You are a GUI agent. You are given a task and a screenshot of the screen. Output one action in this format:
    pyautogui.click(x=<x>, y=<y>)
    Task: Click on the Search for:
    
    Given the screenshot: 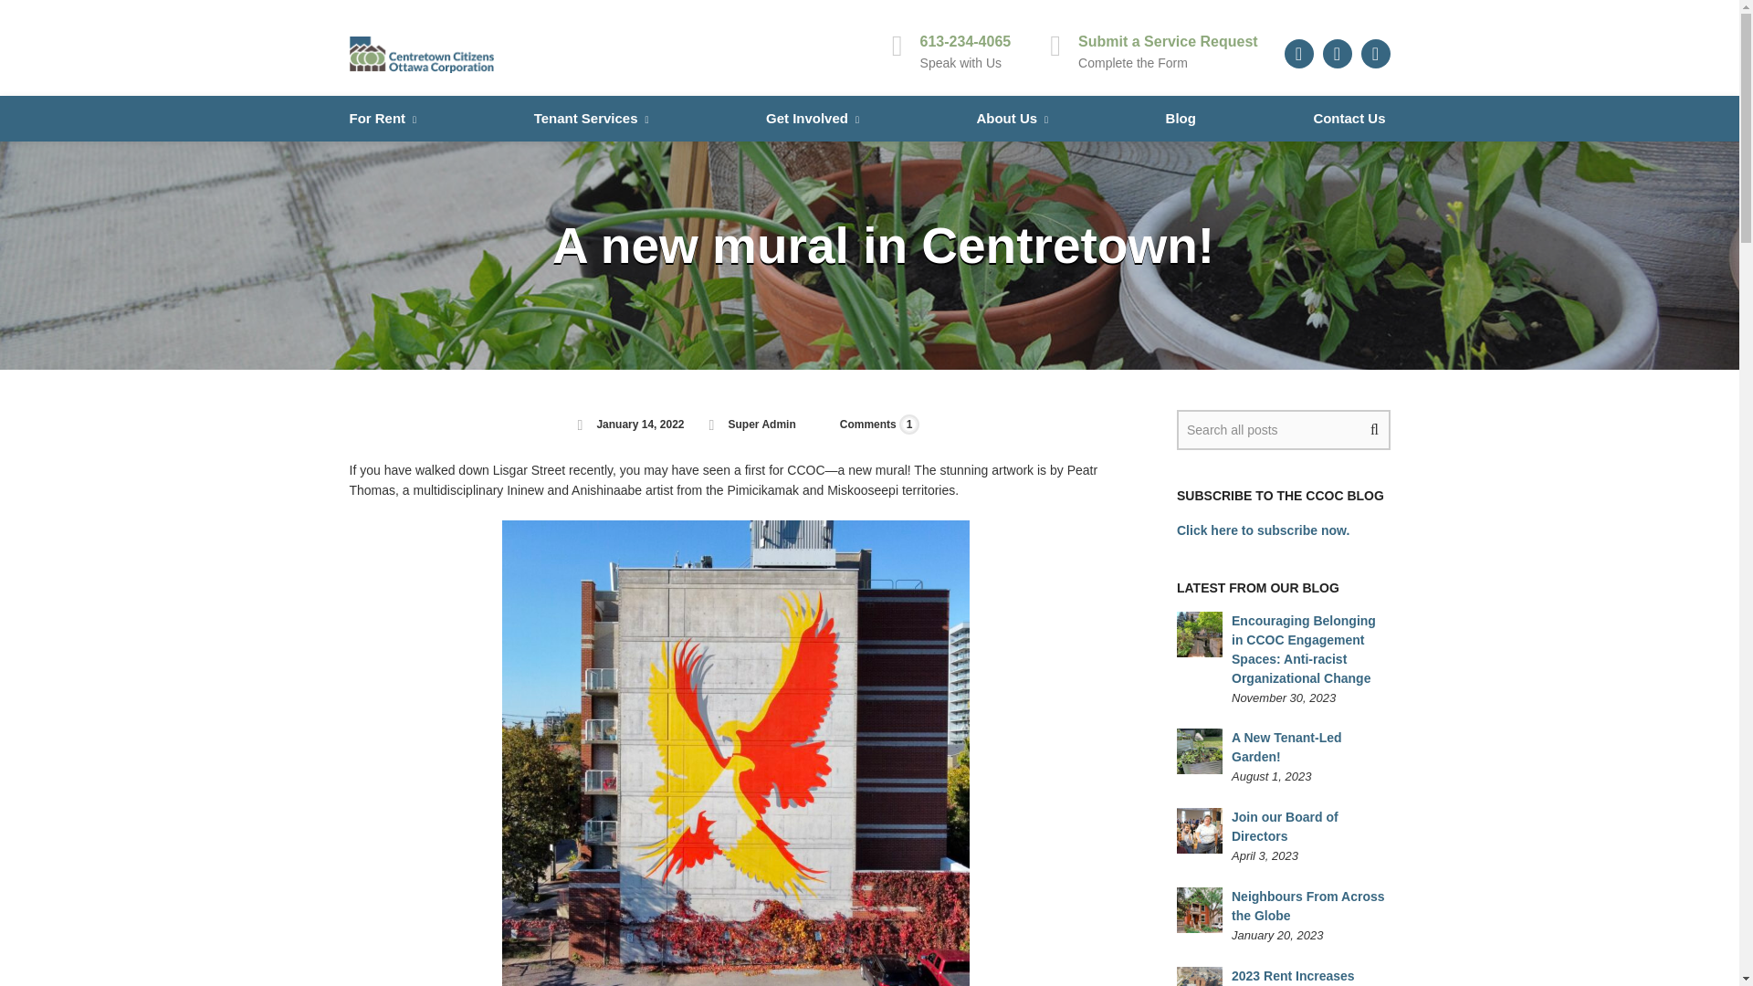 What is the action you would take?
    pyautogui.click(x=1283, y=429)
    